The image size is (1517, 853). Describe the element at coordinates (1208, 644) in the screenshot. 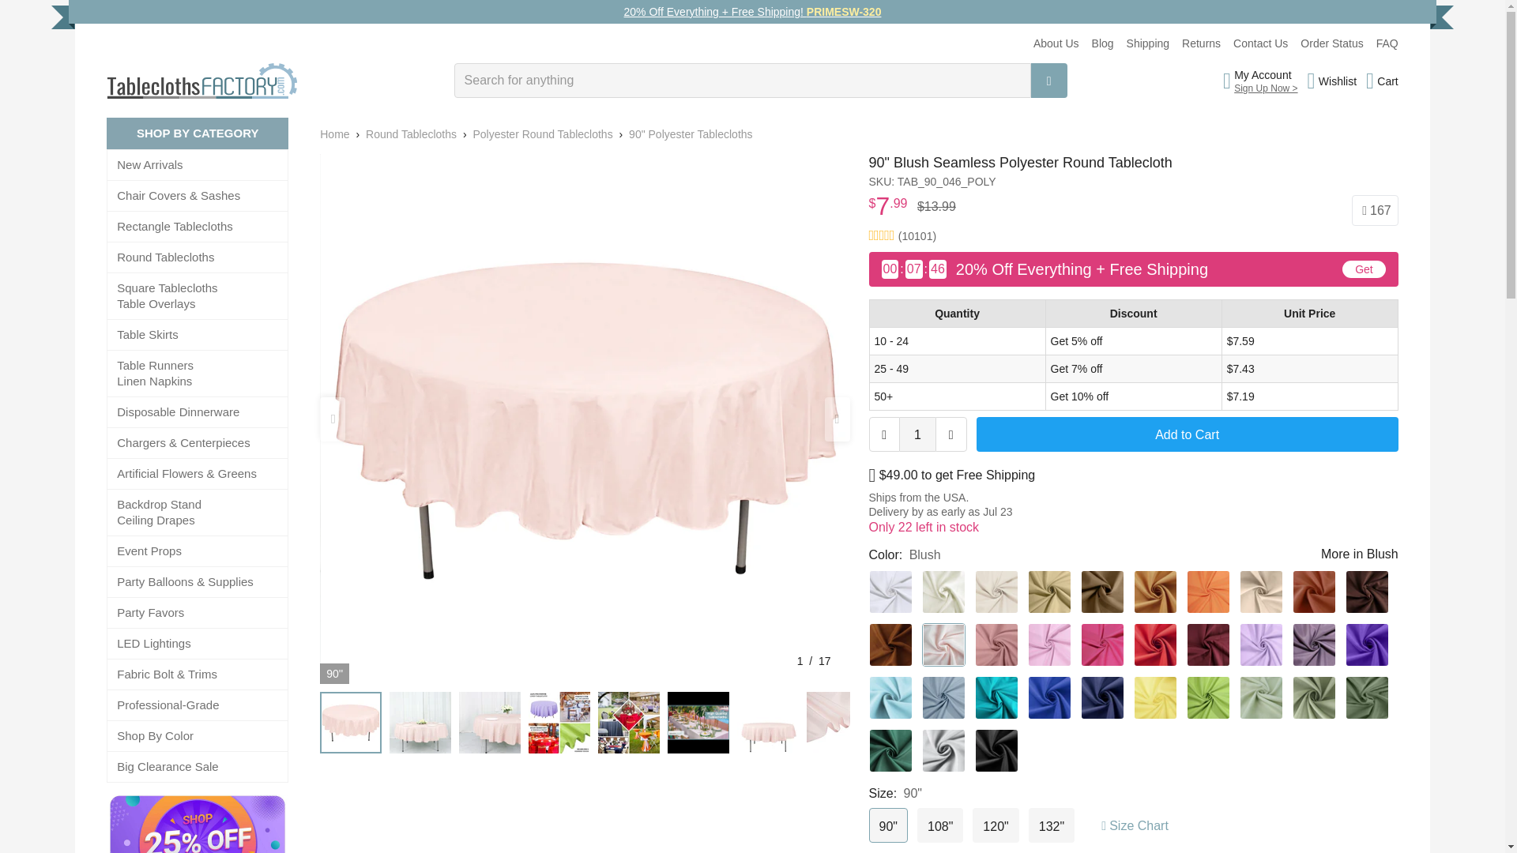

I see `Burgundy` at that location.